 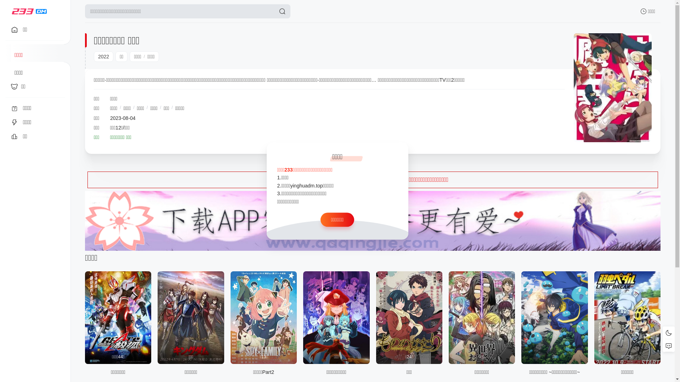 What do you see at coordinates (103, 57) in the screenshot?
I see `2022` at bounding box center [103, 57].